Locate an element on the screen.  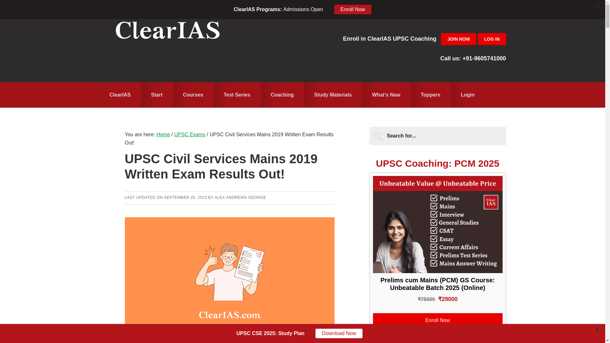
Courses is located at coordinates (193, 95).